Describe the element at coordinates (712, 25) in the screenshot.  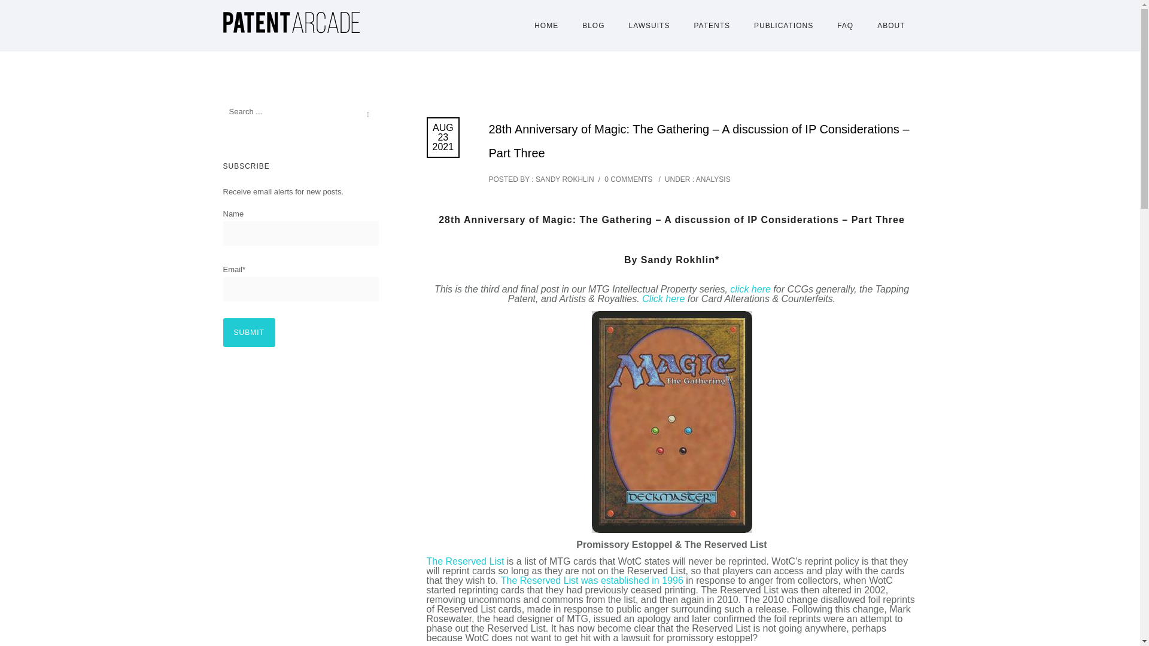
I see `PATENTS` at that location.